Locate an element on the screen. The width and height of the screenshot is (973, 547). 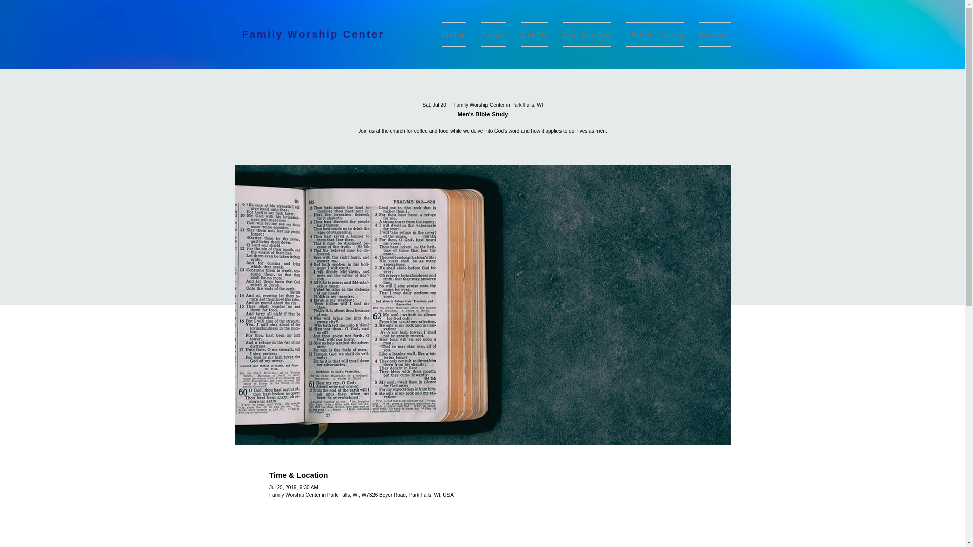
Contact is located at coordinates (710, 34).